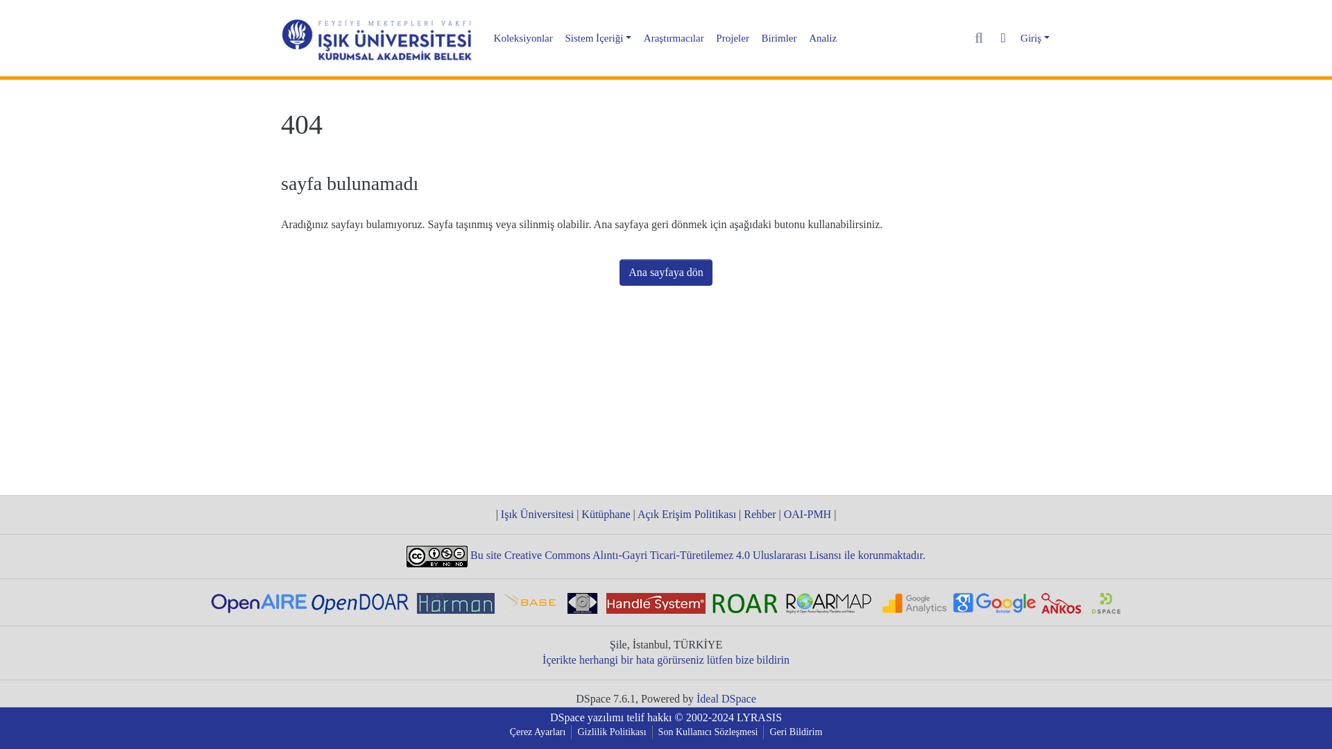 The image size is (1332, 749). Describe the element at coordinates (780, 38) in the screenshot. I see `Birimler` at that location.